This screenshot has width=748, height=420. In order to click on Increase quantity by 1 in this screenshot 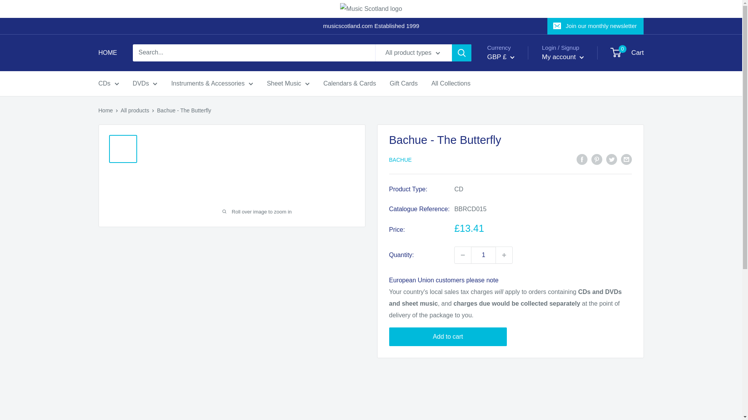, I will do `click(504, 255)`.